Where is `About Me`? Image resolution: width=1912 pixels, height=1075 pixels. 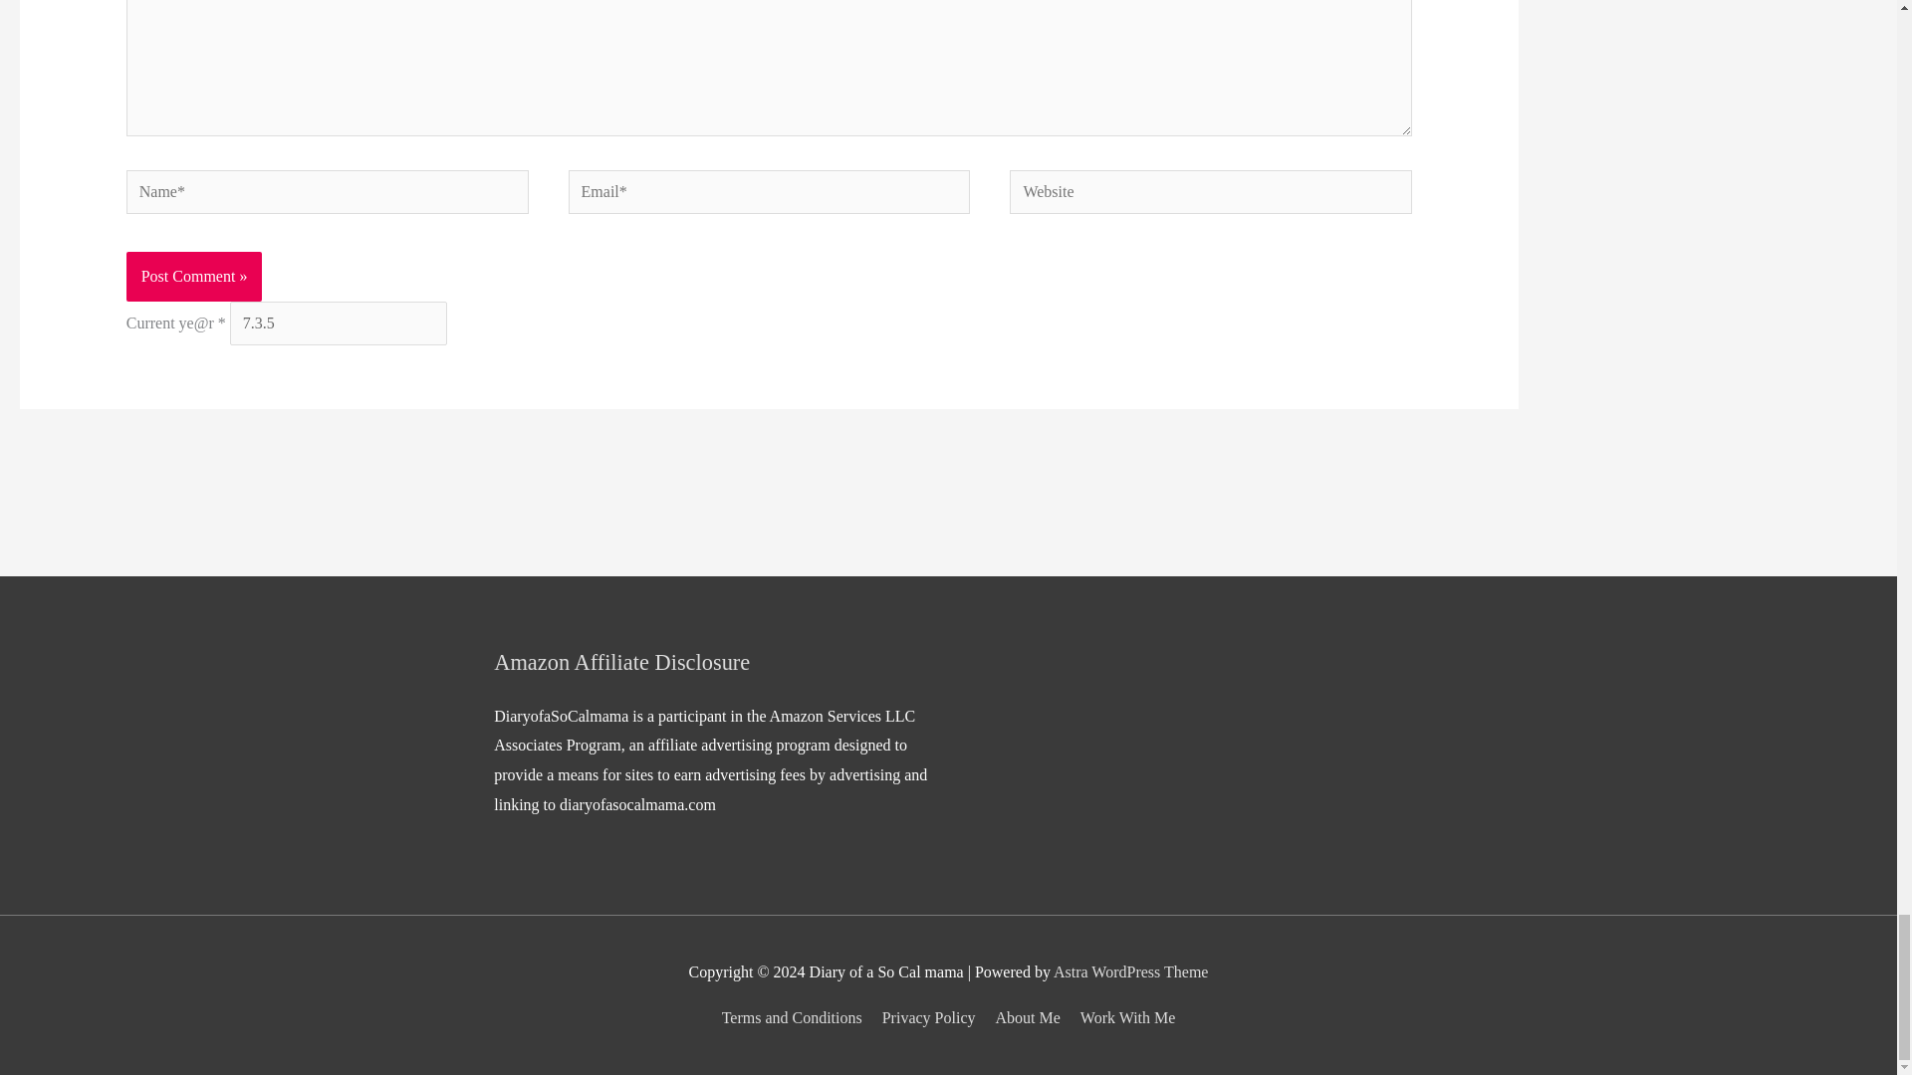 About Me is located at coordinates (1026, 1017).